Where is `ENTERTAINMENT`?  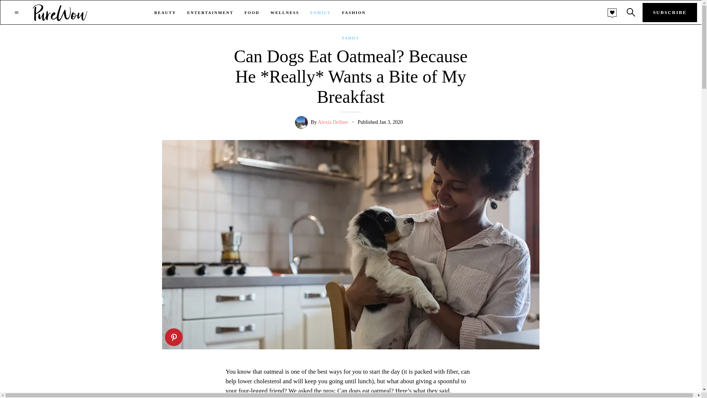
ENTERTAINMENT is located at coordinates (210, 13).